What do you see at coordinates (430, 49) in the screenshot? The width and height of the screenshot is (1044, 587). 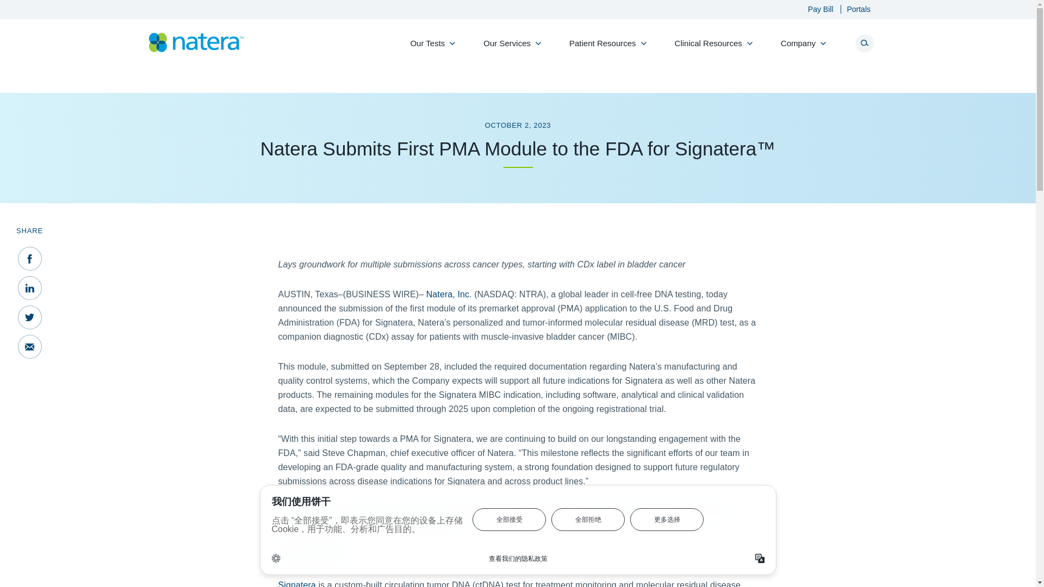 I see `Our Tests` at bounding box center [430, 49].